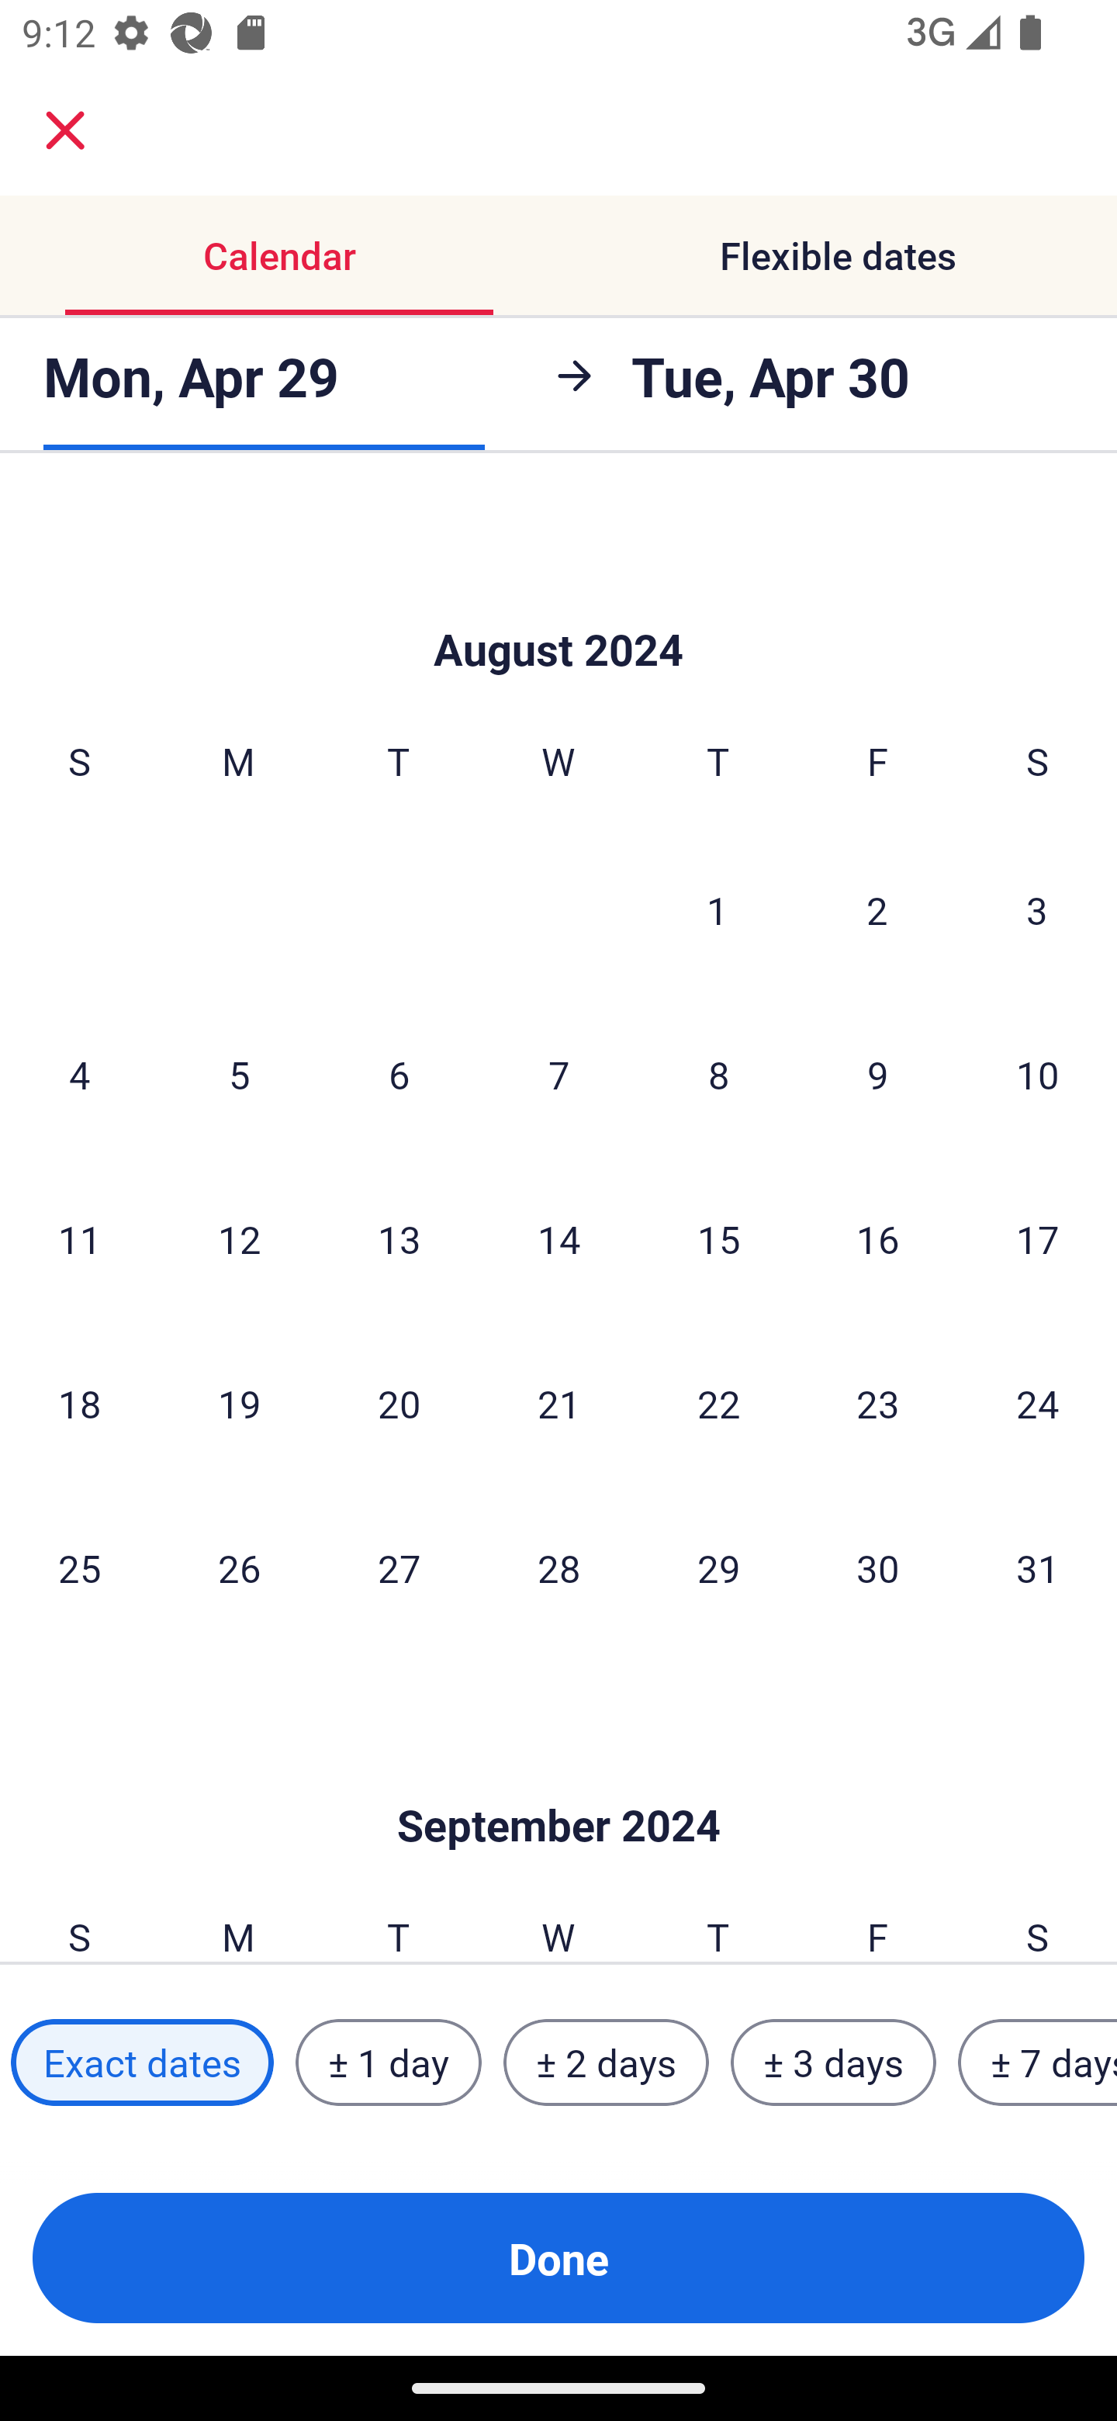  I want to click on 13 Tuesday, August 13, 2024, so click(399, 1239).